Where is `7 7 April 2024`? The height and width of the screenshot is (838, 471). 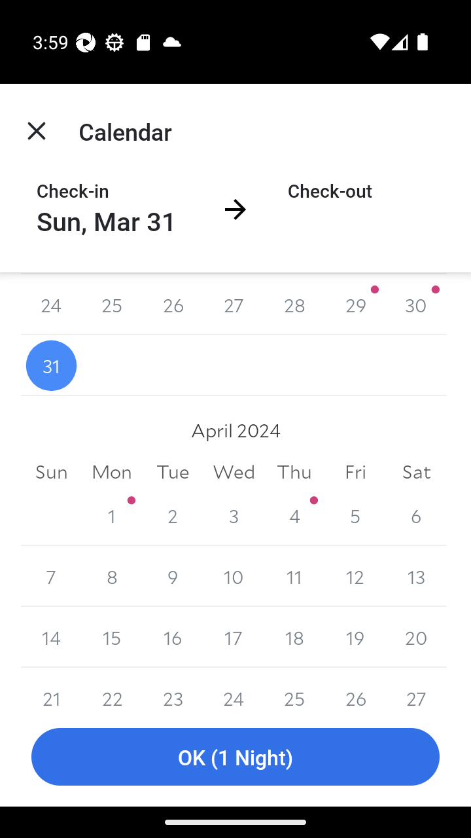
7 7 April 2024 is located at coordinates (51, 576).